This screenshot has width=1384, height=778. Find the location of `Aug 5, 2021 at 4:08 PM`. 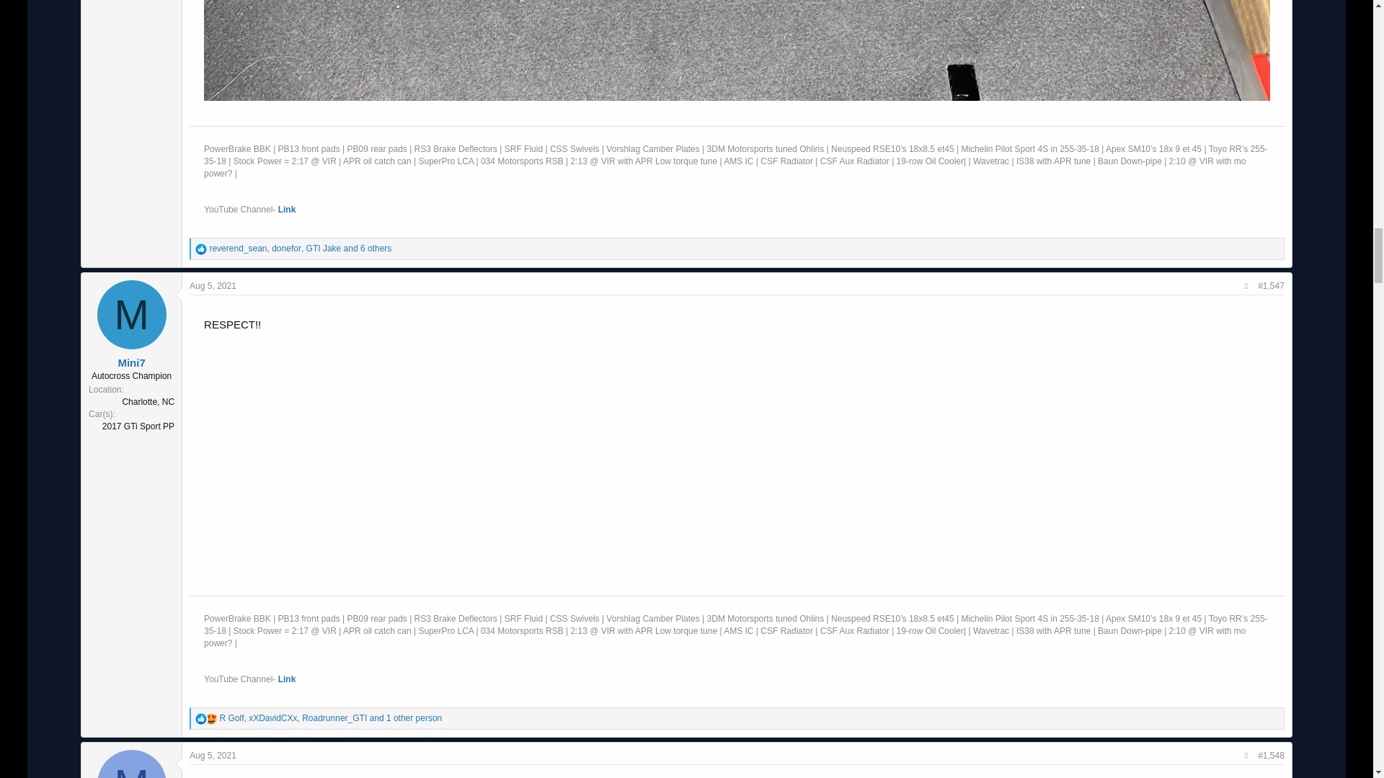

Aug 5, 2021 at 4:08 PM is located at coordinates (213, 285).